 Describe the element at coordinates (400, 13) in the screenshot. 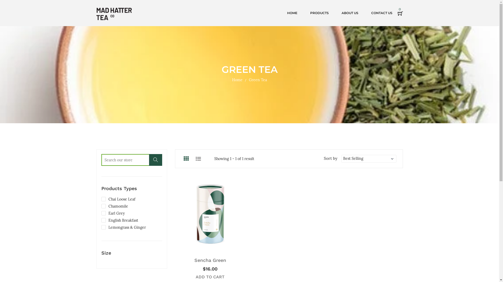

I see `0` at that location.